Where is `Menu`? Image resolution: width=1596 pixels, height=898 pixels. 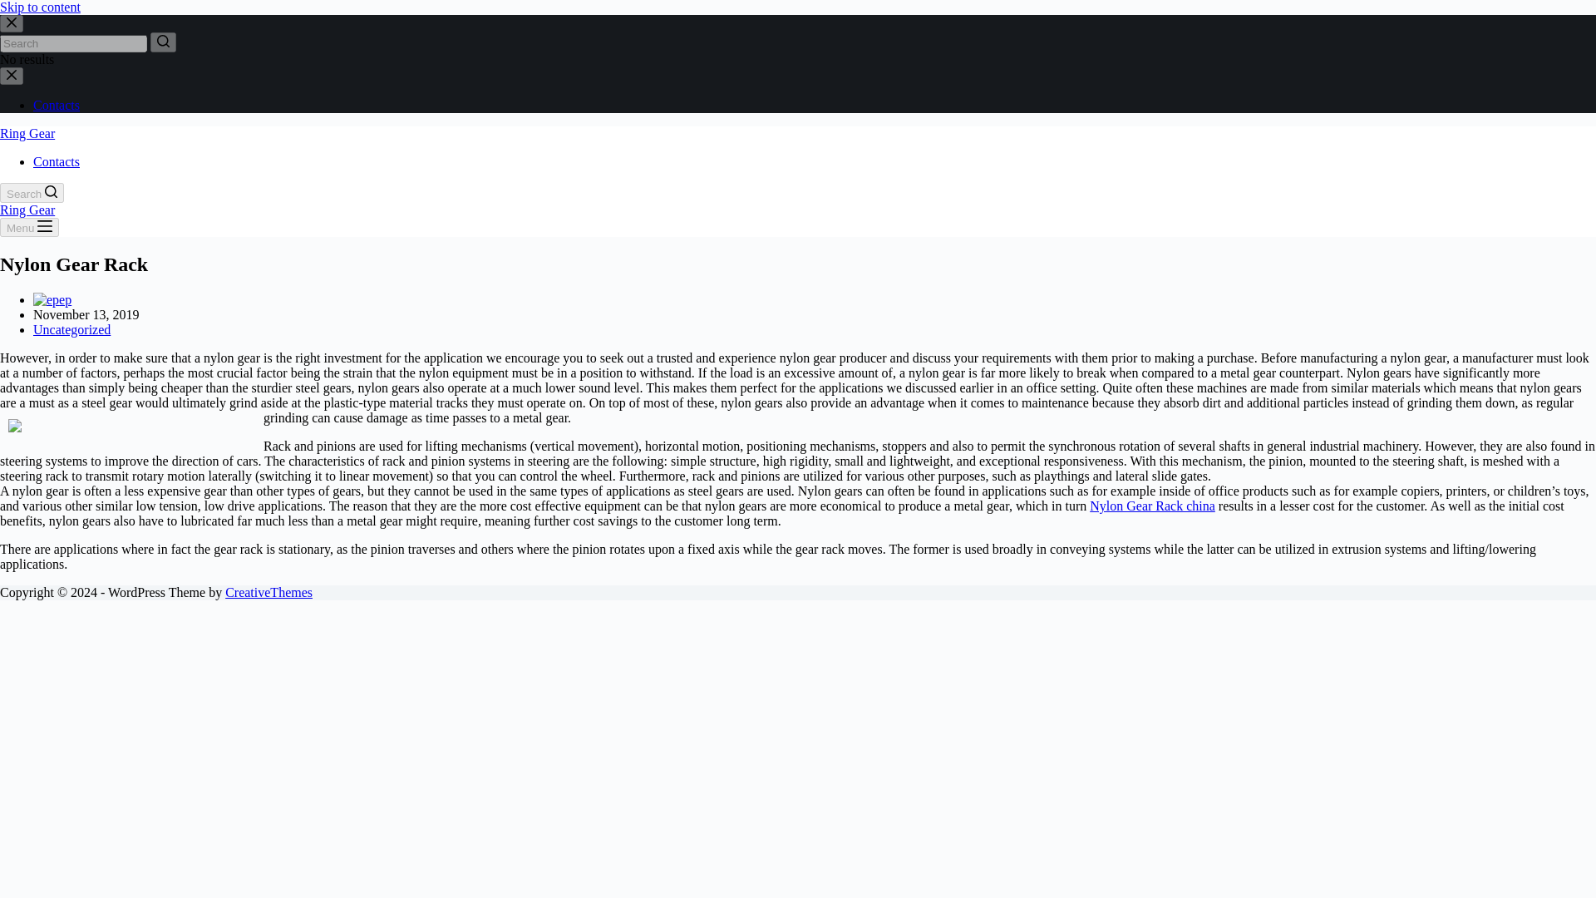
Menu is located at coordinates (30, 228).